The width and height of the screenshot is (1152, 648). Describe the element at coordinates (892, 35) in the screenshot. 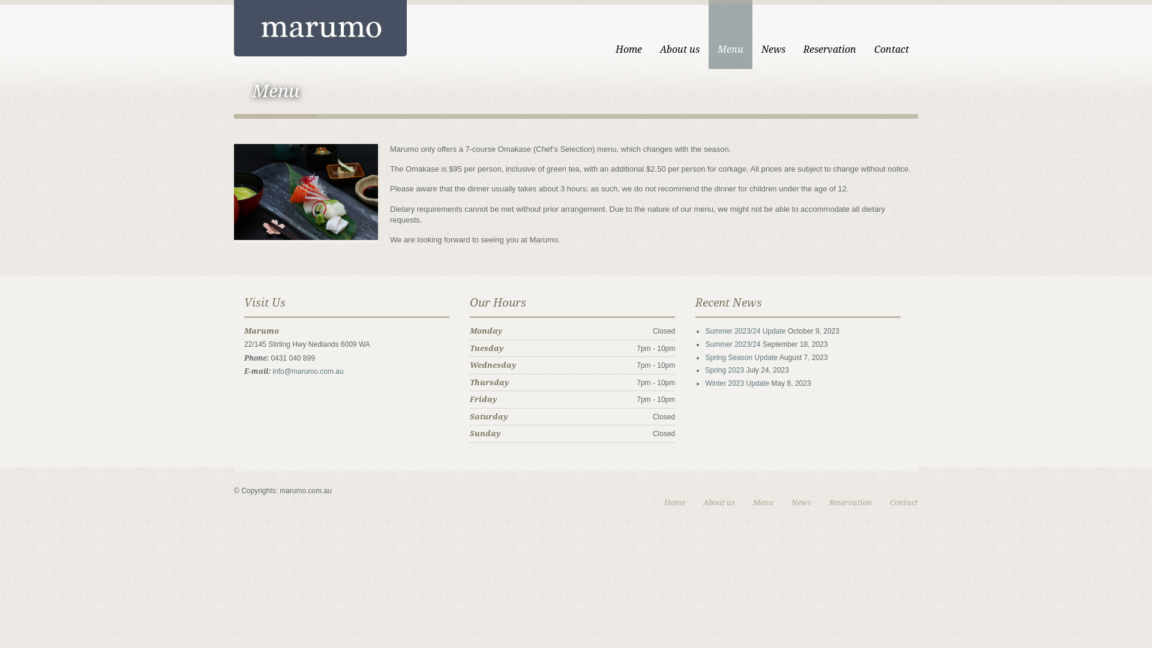

I see `Contact` at that location.